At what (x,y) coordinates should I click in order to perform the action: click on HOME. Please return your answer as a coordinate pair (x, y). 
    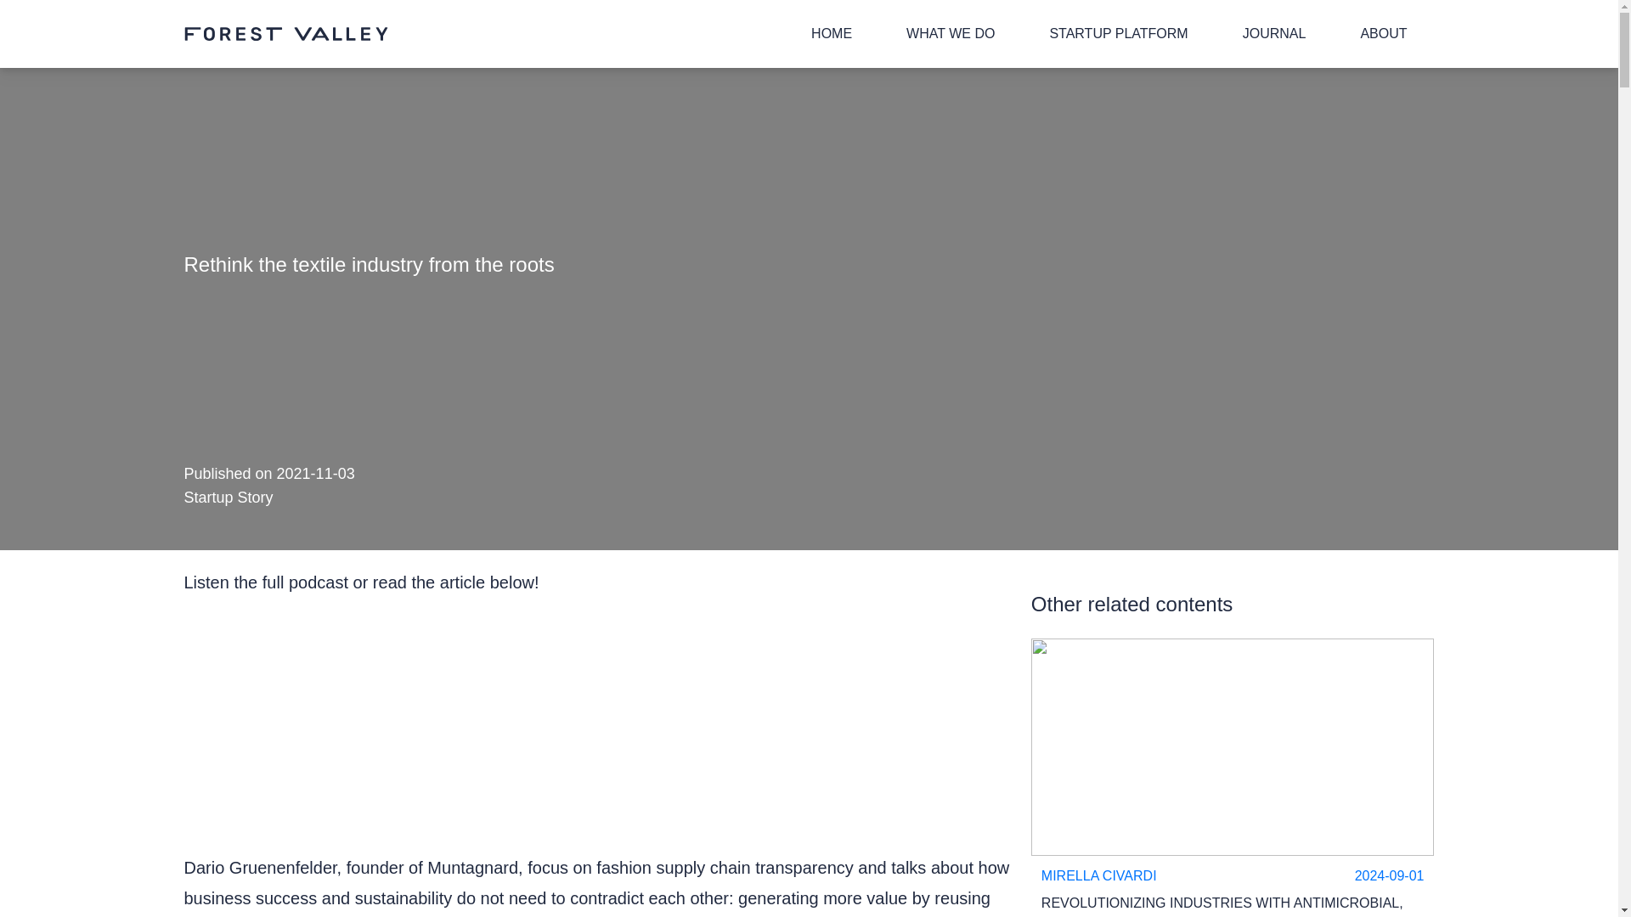
    Looking at the image, I should click on (832, 34).